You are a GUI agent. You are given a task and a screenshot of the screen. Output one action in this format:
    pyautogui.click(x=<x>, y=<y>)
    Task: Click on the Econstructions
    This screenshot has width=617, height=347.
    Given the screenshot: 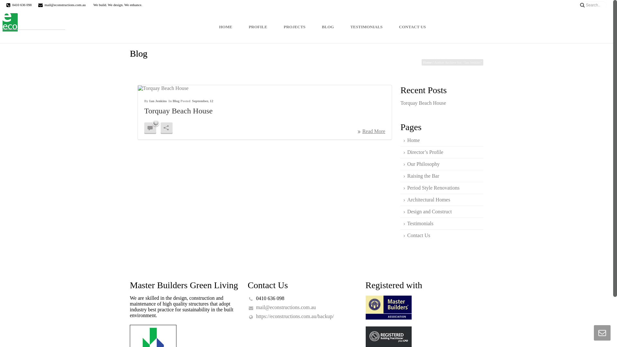 What is the action you would take?
    pyautogui.click(x=33, y=26)
    